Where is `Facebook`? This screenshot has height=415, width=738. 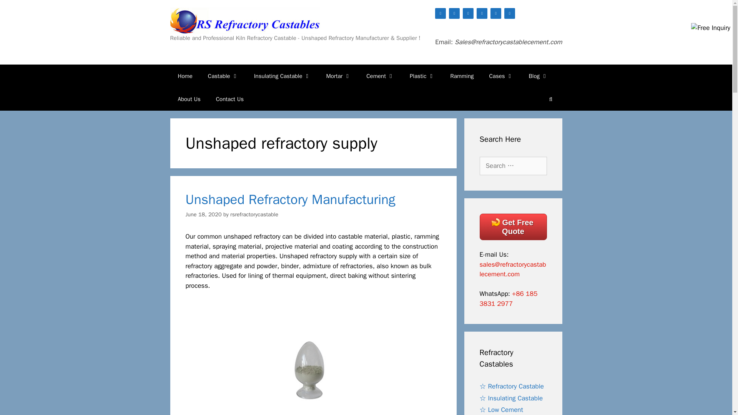 Facebook is located at coordinates (440, 13).